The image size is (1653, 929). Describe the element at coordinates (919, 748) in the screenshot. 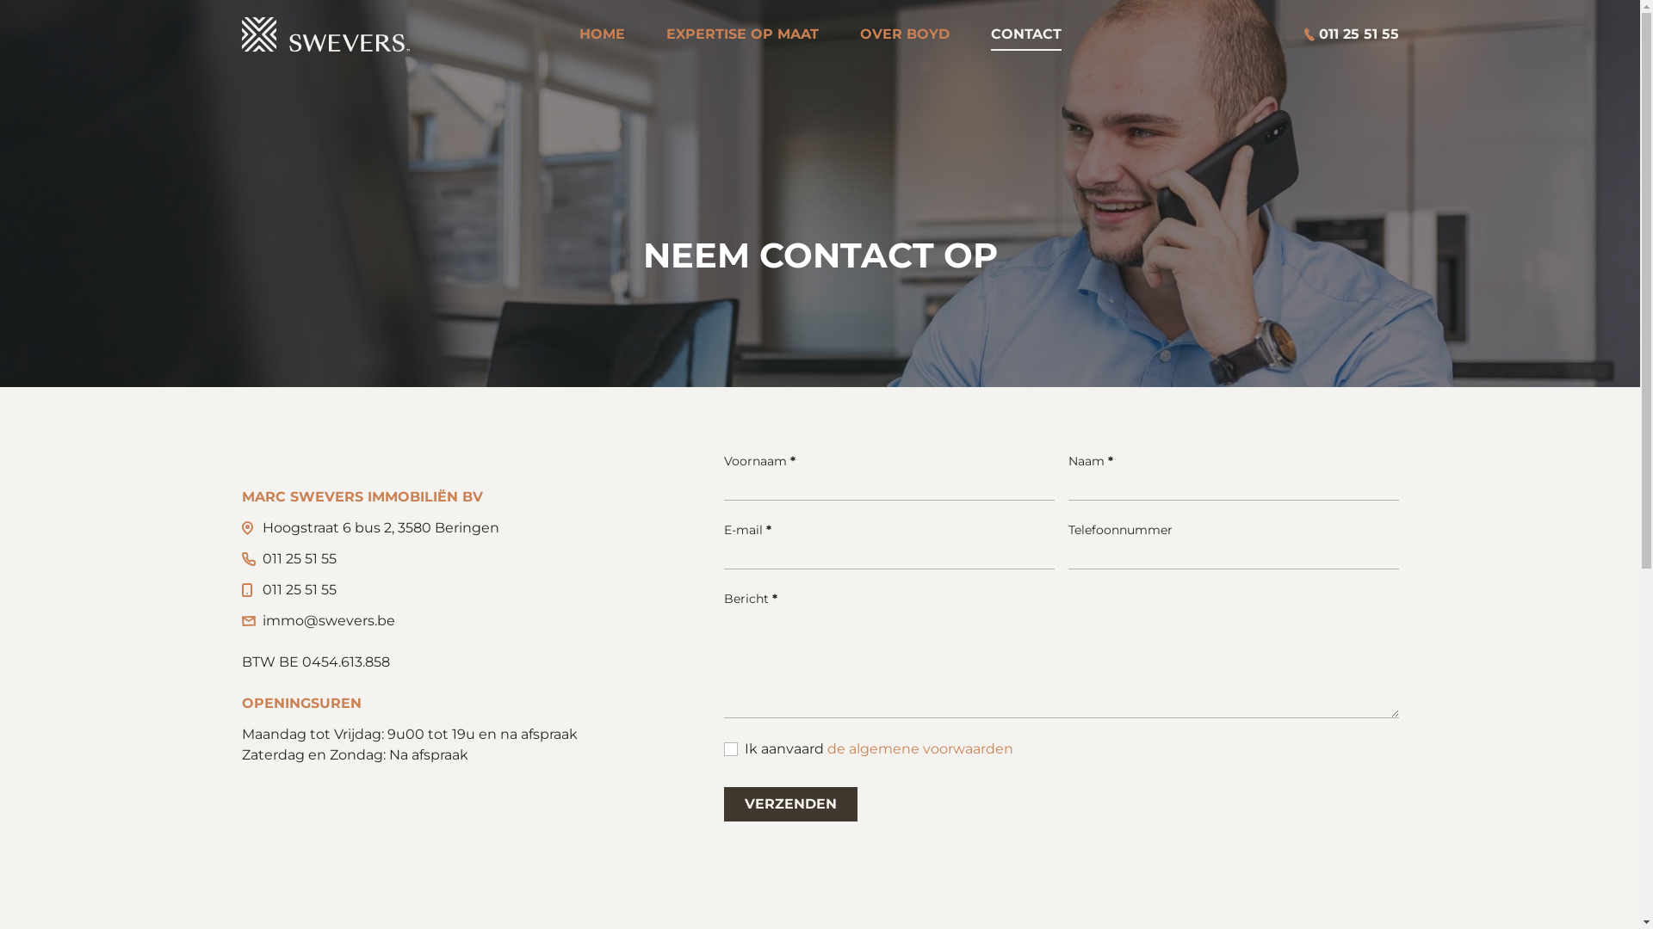

I see `de algemene voorwaarden` at that location.